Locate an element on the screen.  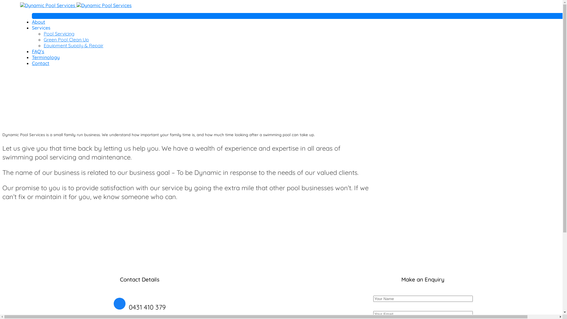
Terminology is located at coordinates (46, 57).